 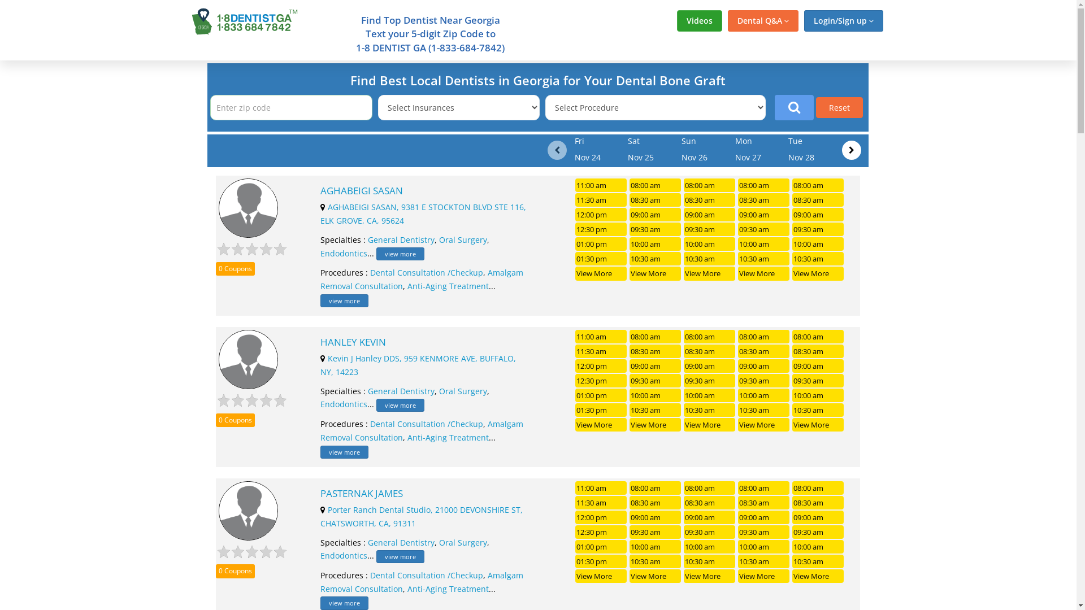 What do you see at coordinates (710, 488) in the screenshot?
I see `08:00 am` at bounding box center [710, 488].